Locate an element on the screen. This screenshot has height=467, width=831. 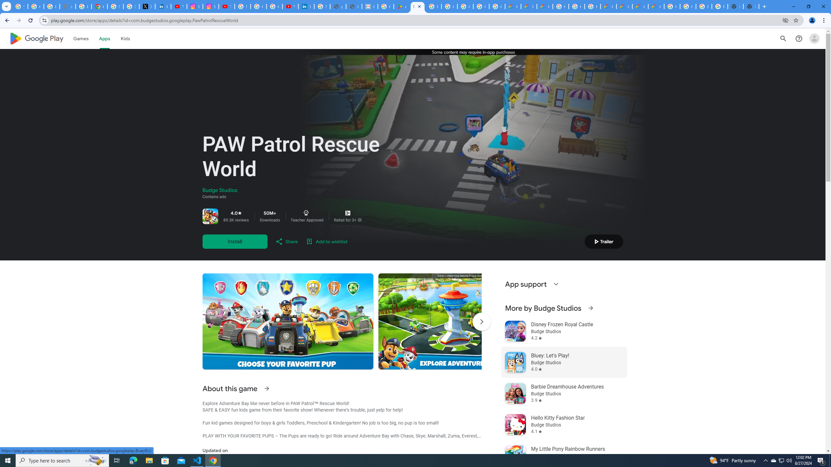
Search is located at coordinates (783, 38).